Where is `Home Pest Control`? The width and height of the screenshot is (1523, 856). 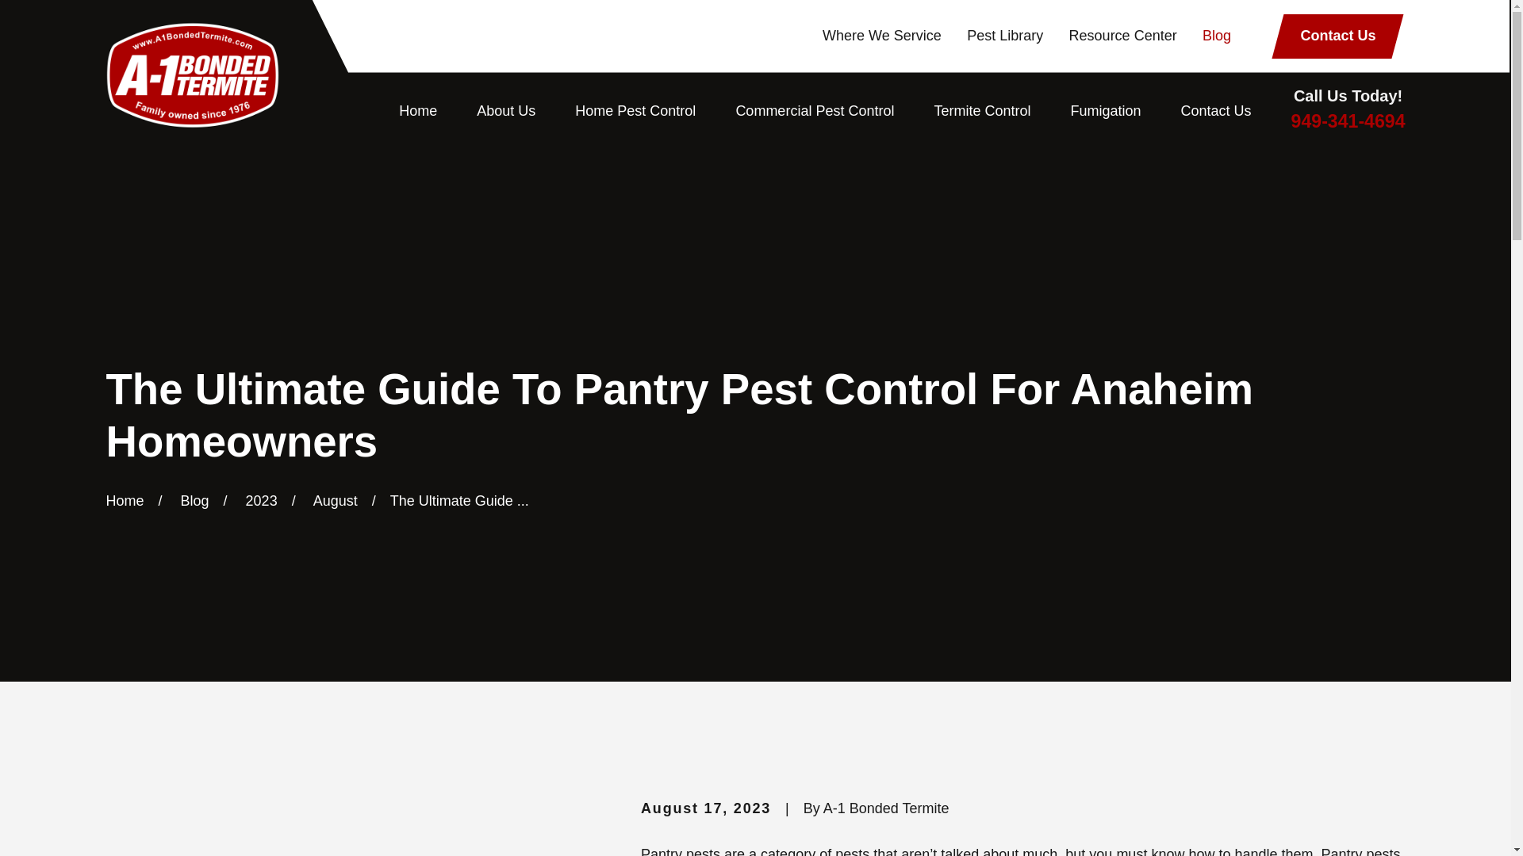 Home Pest Control is located at coordinates (635, 111).